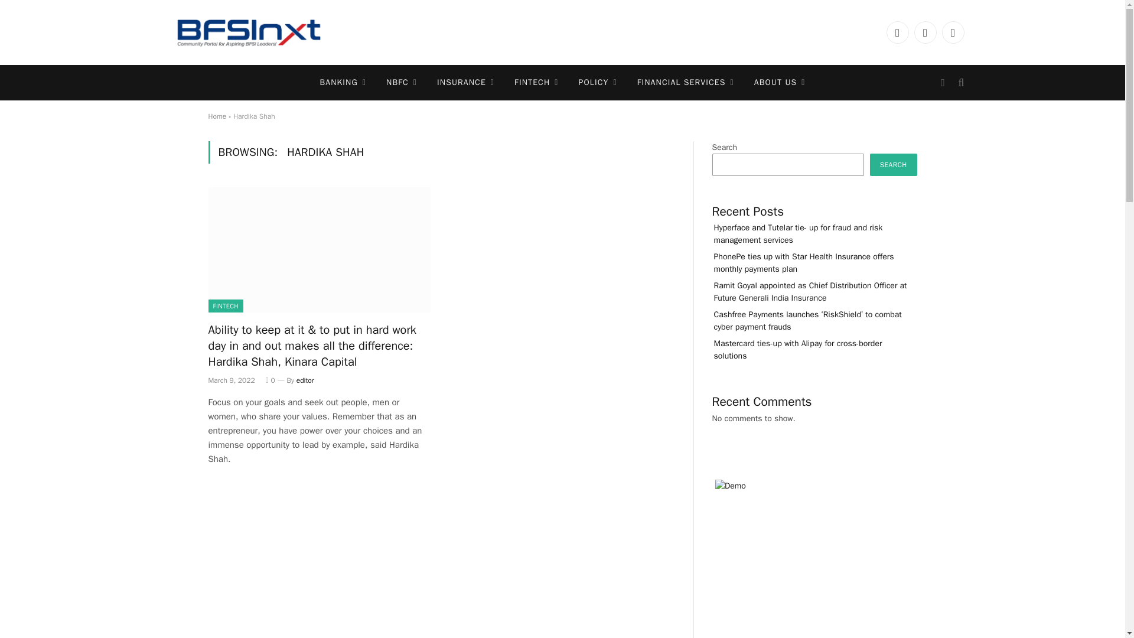  What do you see at coordinates (942, 83) in the screenshot?
I see `Switch to Dark Design - easier on eyes.` at bounding box center [942, 83].